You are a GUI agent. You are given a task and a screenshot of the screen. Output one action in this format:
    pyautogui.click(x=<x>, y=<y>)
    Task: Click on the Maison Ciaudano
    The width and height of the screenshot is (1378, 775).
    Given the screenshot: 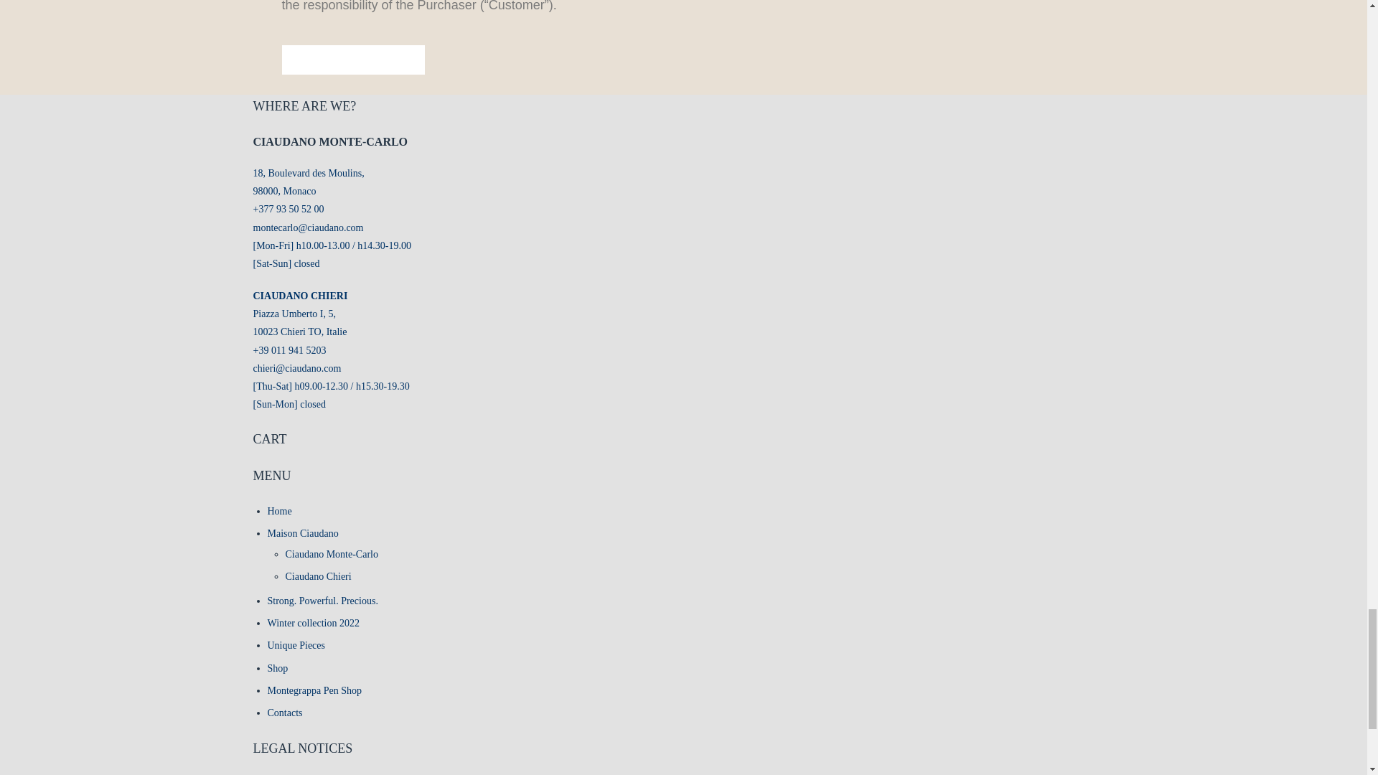 What is the action you would take?
    pyautogui.click(x=302, y=532)
    